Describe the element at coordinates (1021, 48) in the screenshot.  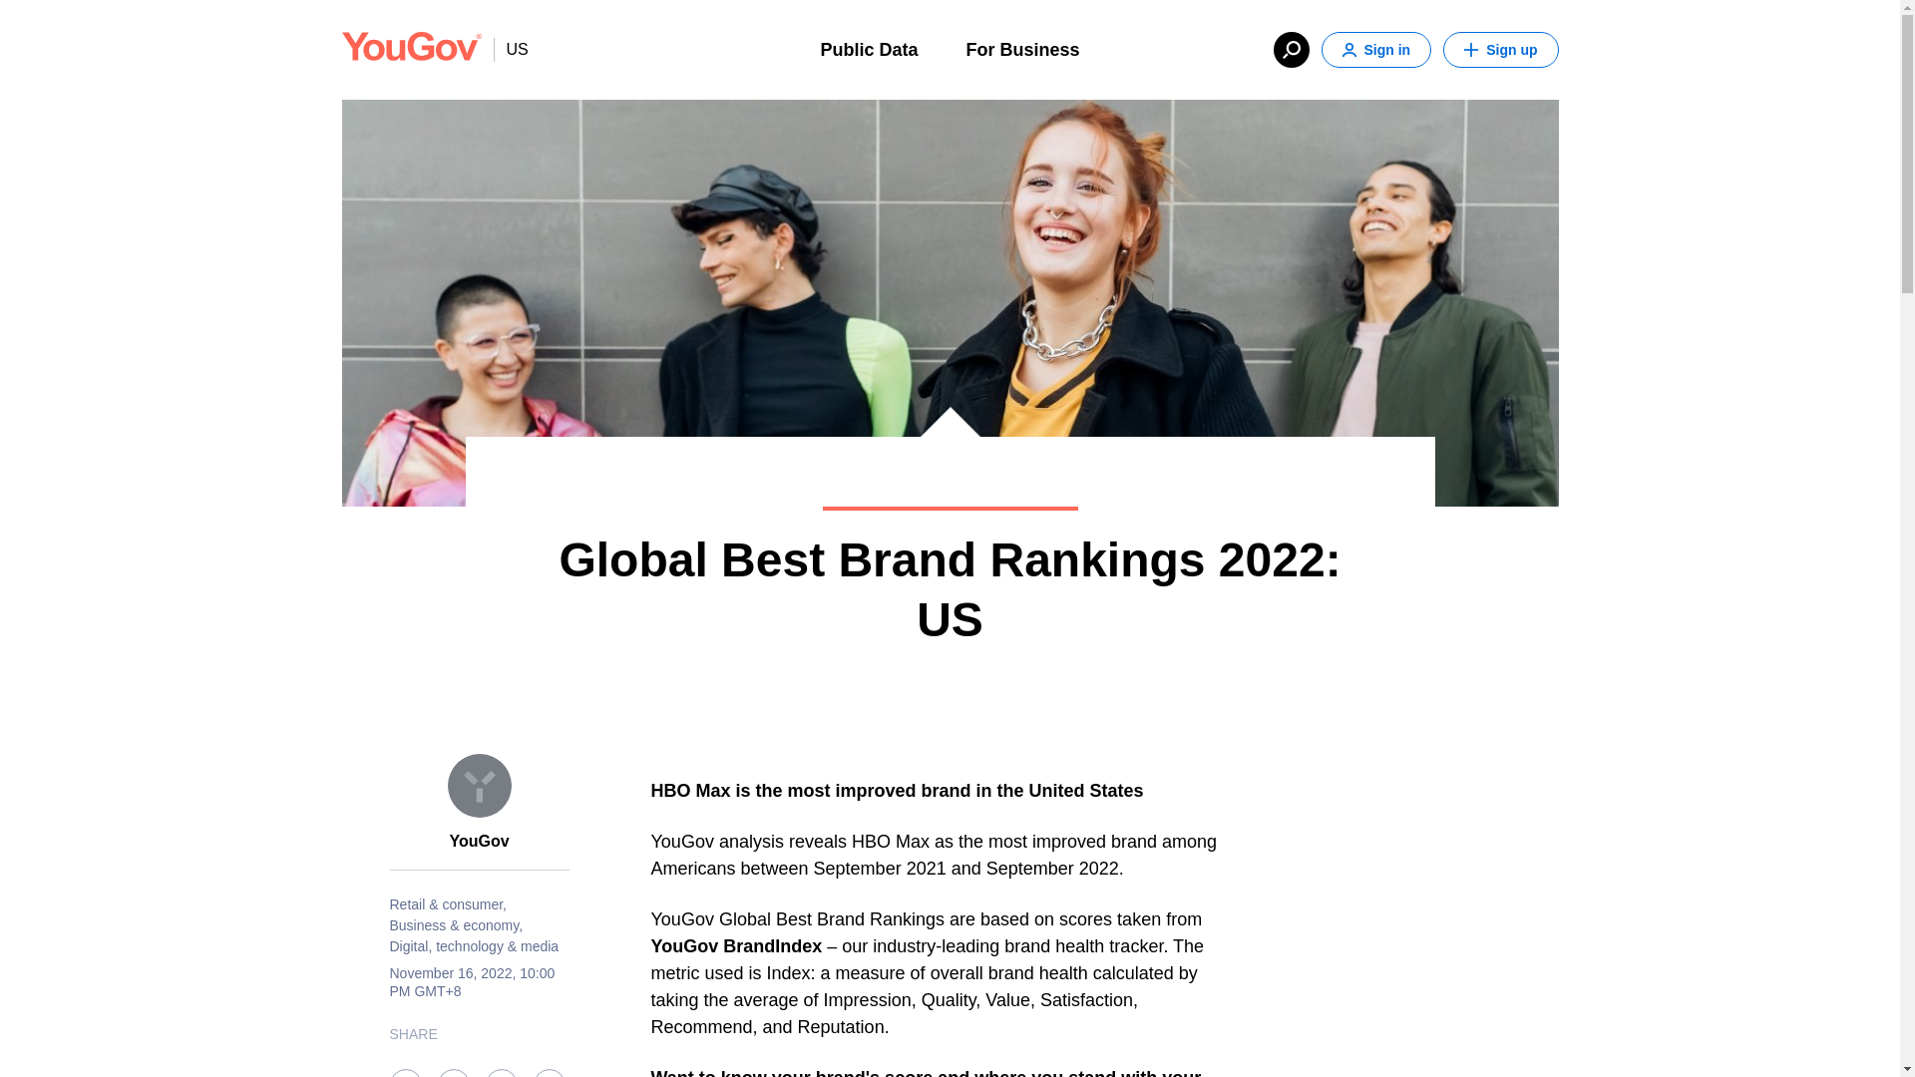
I see `For Business` at that location.